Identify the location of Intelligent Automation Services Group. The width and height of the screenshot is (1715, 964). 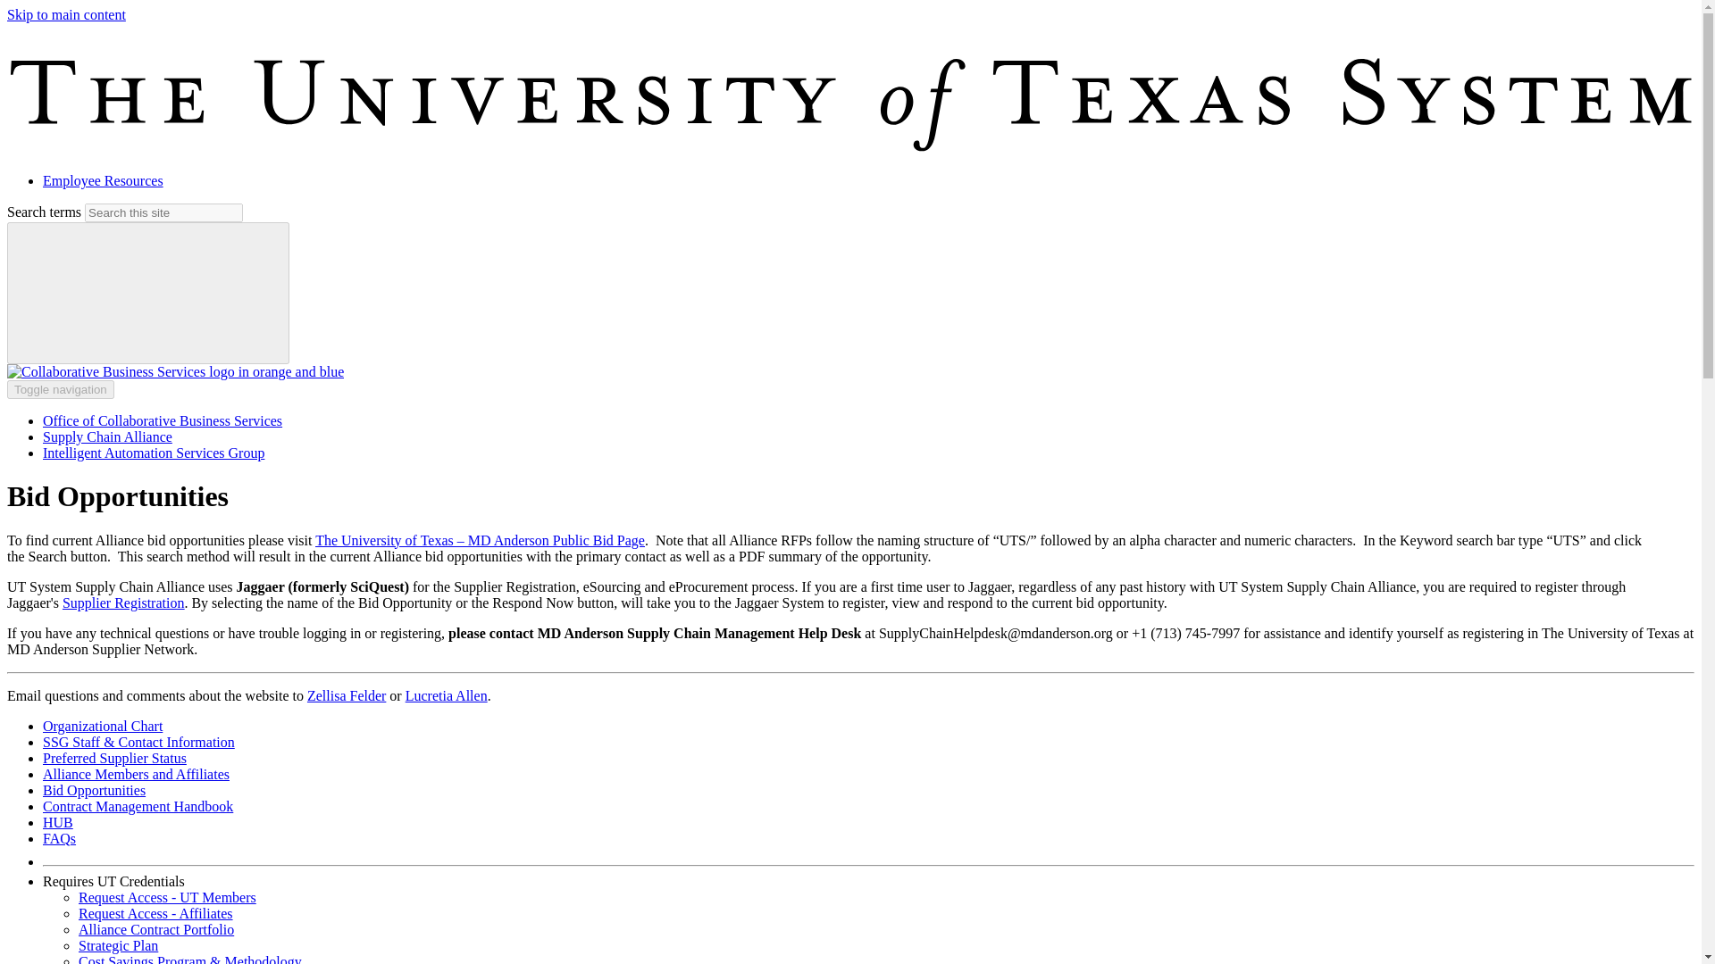
(154, 453).